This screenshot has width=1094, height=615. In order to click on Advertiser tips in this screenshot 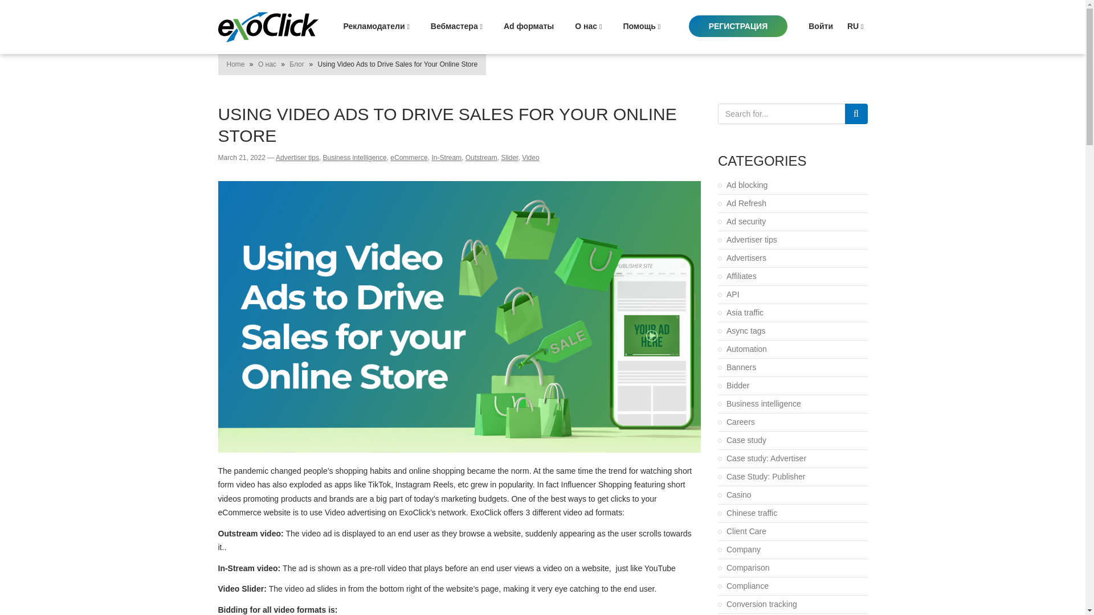, I will do `click(297, 158)`.